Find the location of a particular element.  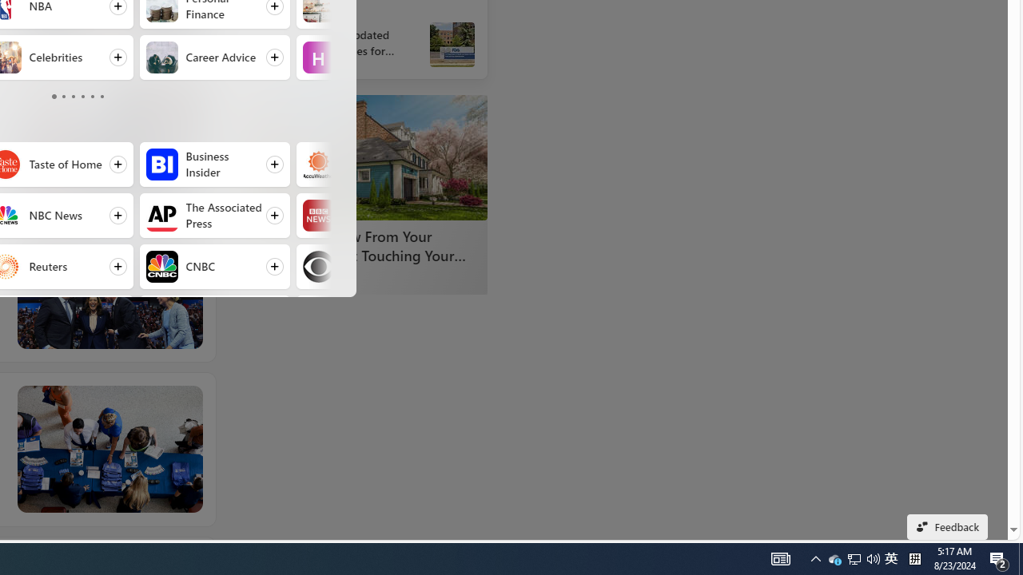

CBS News is located at coordinates (318, 267).